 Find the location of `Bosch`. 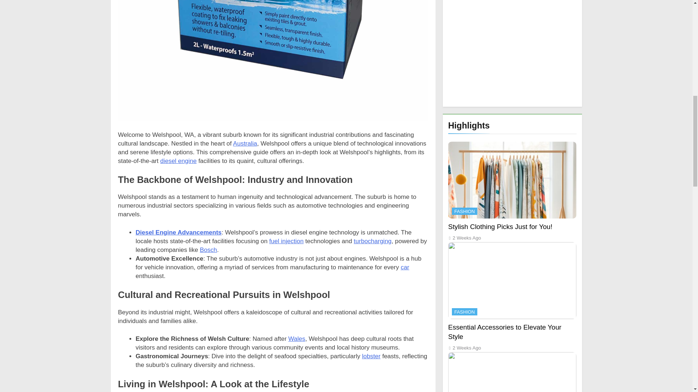

Bosch is located at coordinates (208, 250).